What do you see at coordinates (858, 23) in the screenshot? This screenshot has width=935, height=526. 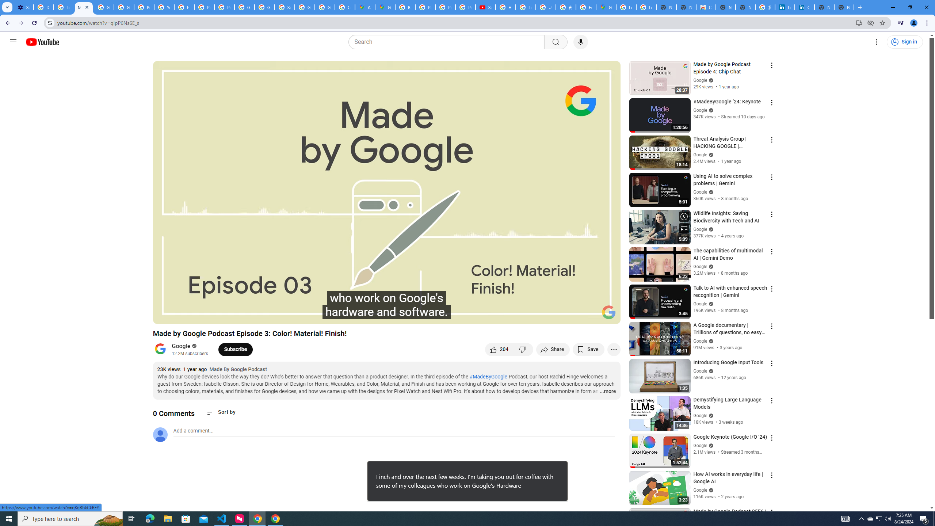 I see `Install YouTube` at bounding box center [858, 23].